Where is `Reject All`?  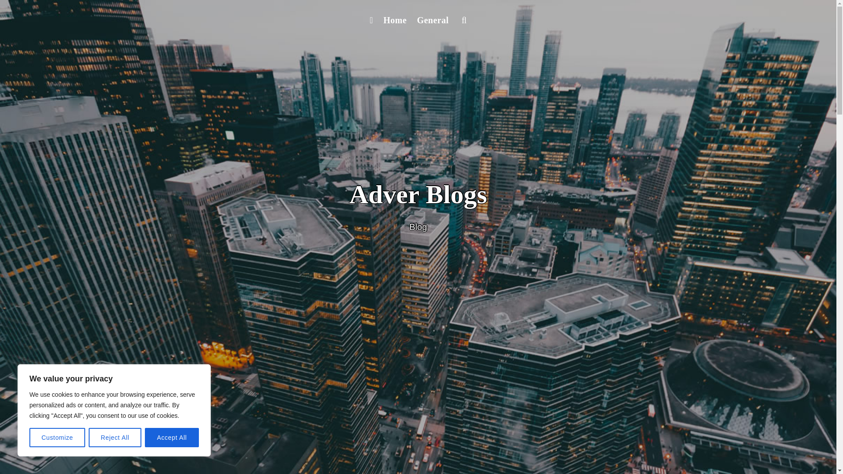
Reject All is located at coordinates (115, 438).